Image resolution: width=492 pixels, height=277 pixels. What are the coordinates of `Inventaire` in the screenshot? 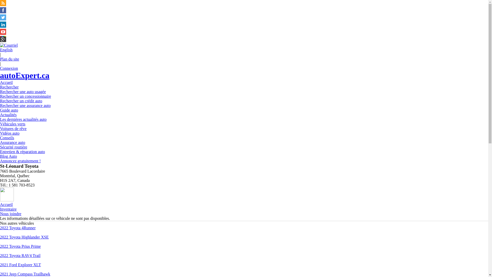 It's located at (8, 209).